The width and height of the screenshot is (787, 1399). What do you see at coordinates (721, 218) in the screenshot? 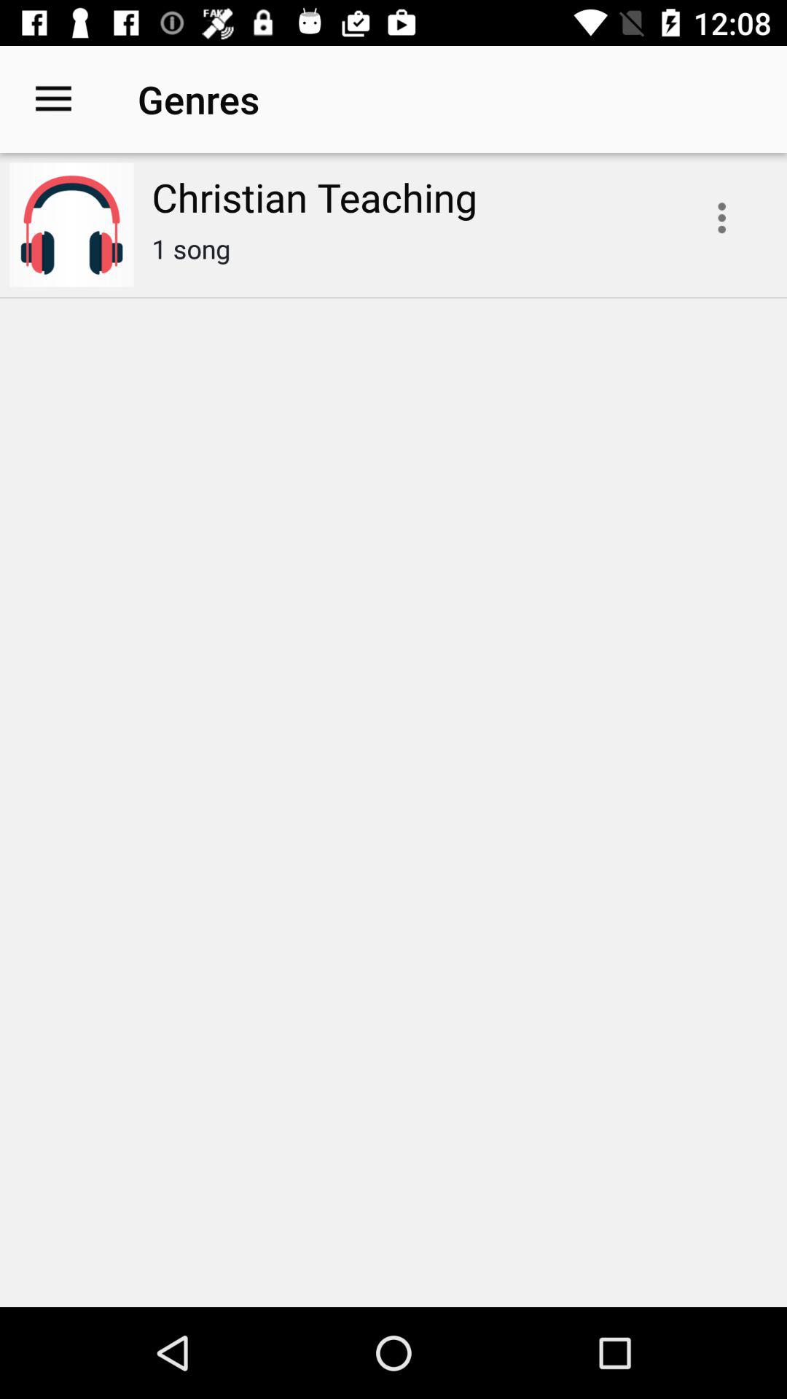
I see `playlist options` at bounding box center [721, 218].